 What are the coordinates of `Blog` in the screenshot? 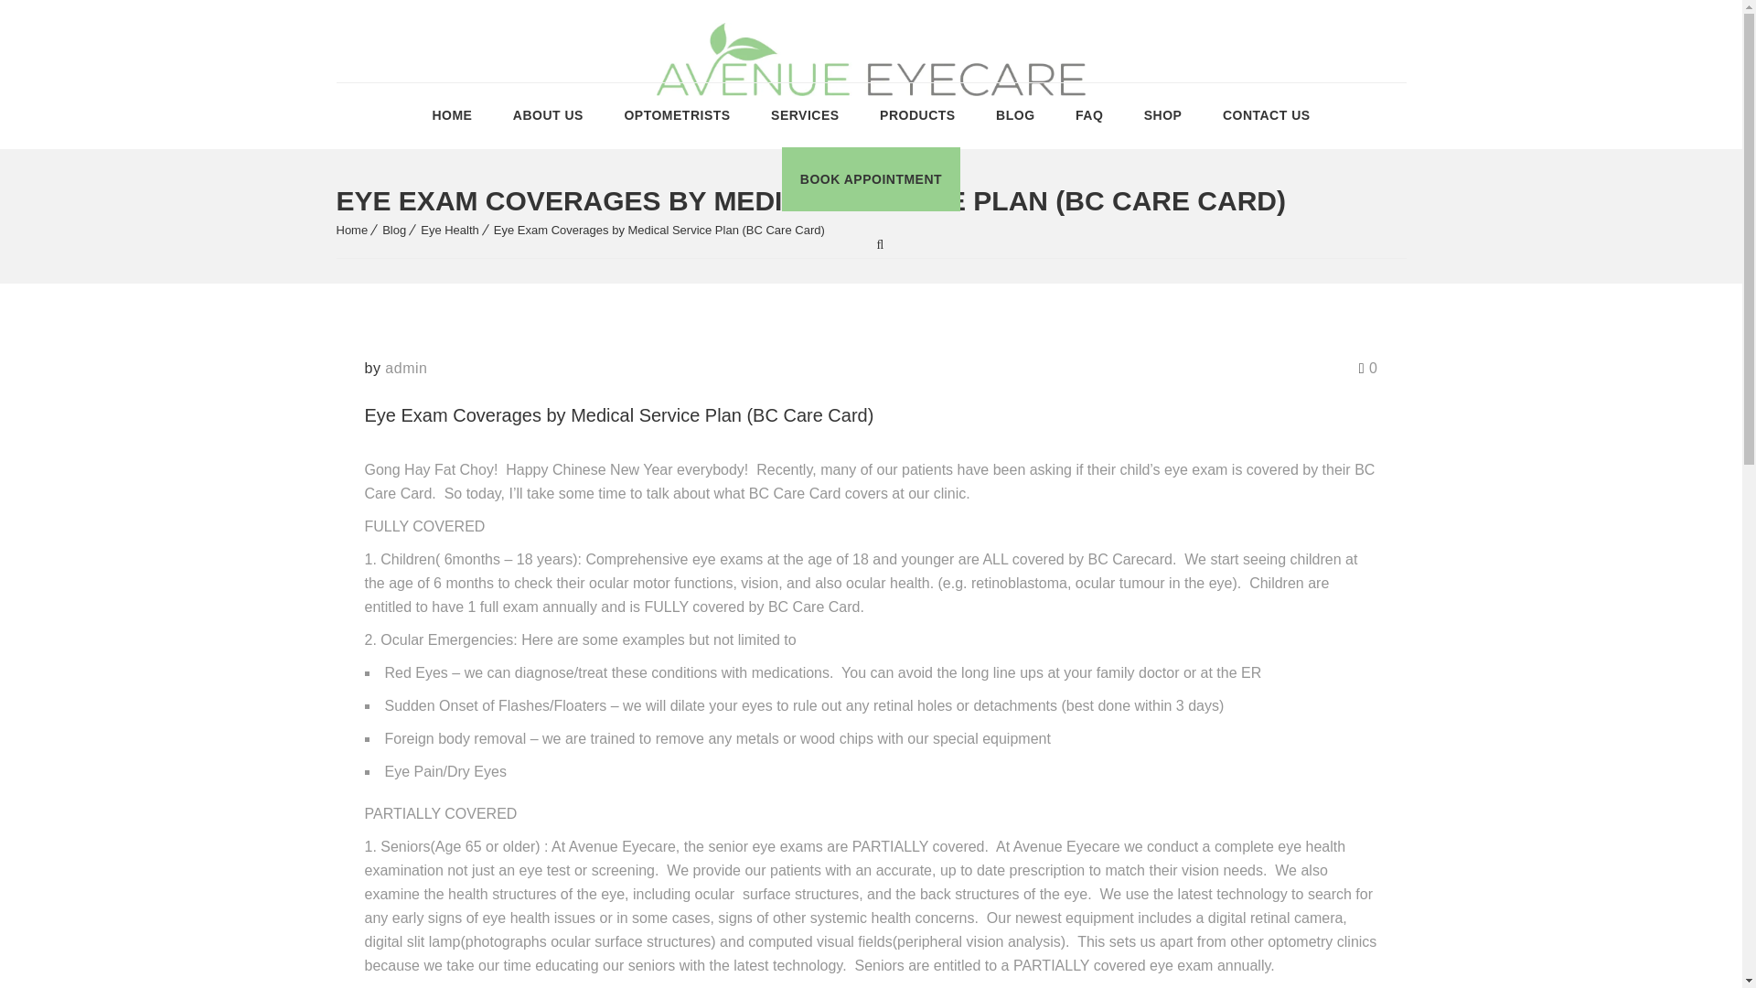 It's located at (393, 231).